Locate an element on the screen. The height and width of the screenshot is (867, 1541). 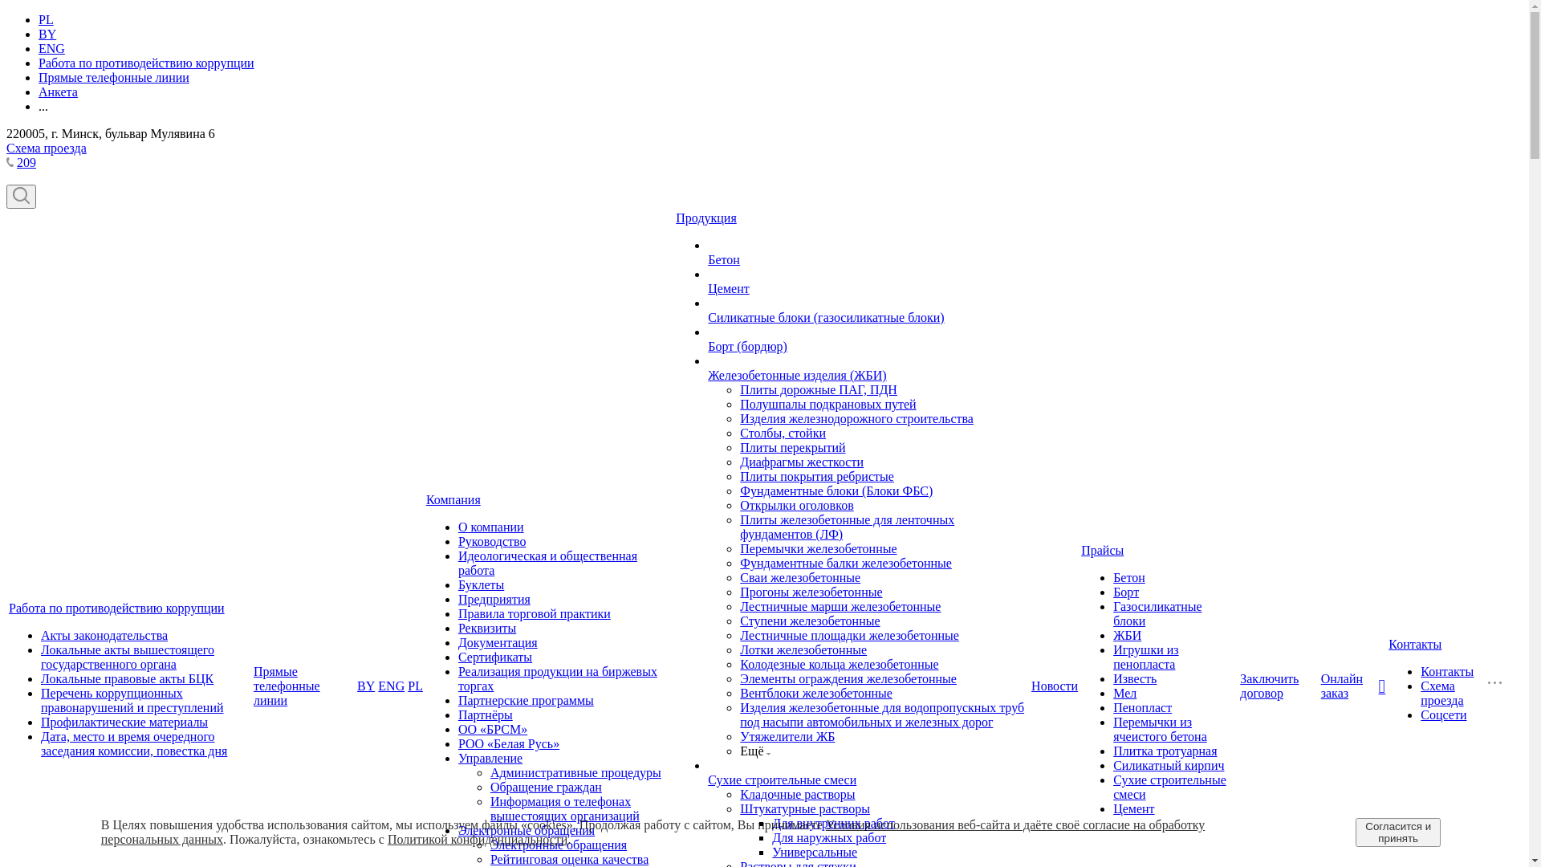
ENG is located at coordinates (392, 686).